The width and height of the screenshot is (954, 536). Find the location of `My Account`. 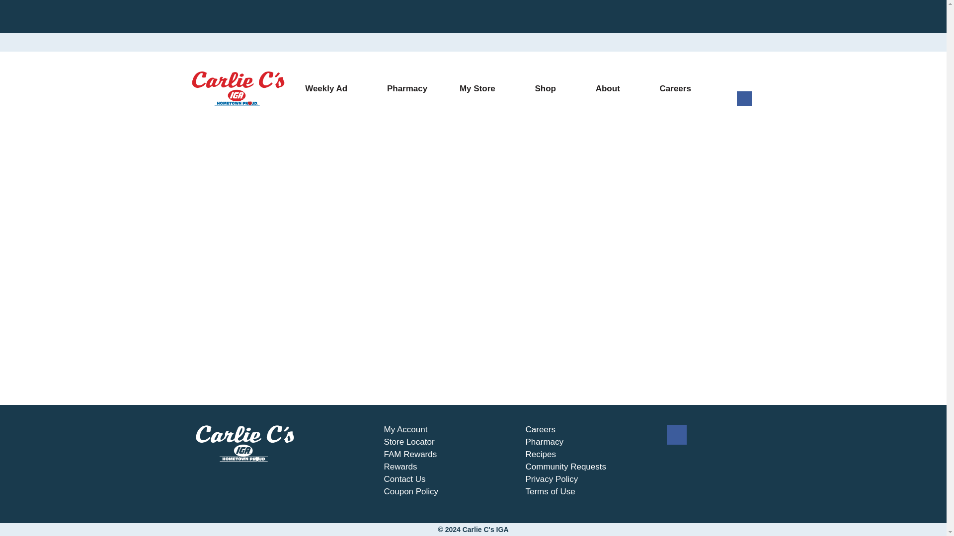

My Account is located at coordinates (405, 430).